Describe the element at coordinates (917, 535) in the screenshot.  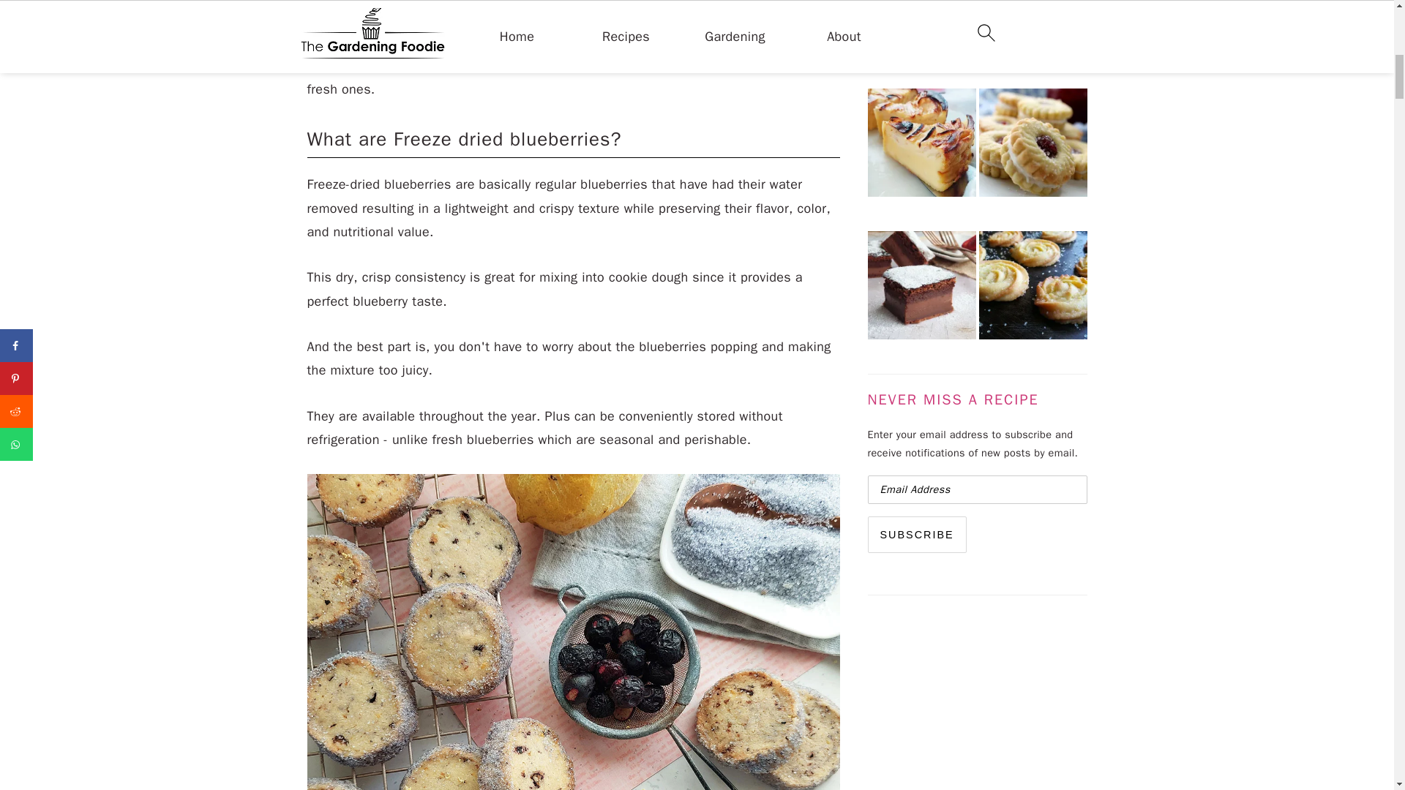
I see `Subscribe` at that location.